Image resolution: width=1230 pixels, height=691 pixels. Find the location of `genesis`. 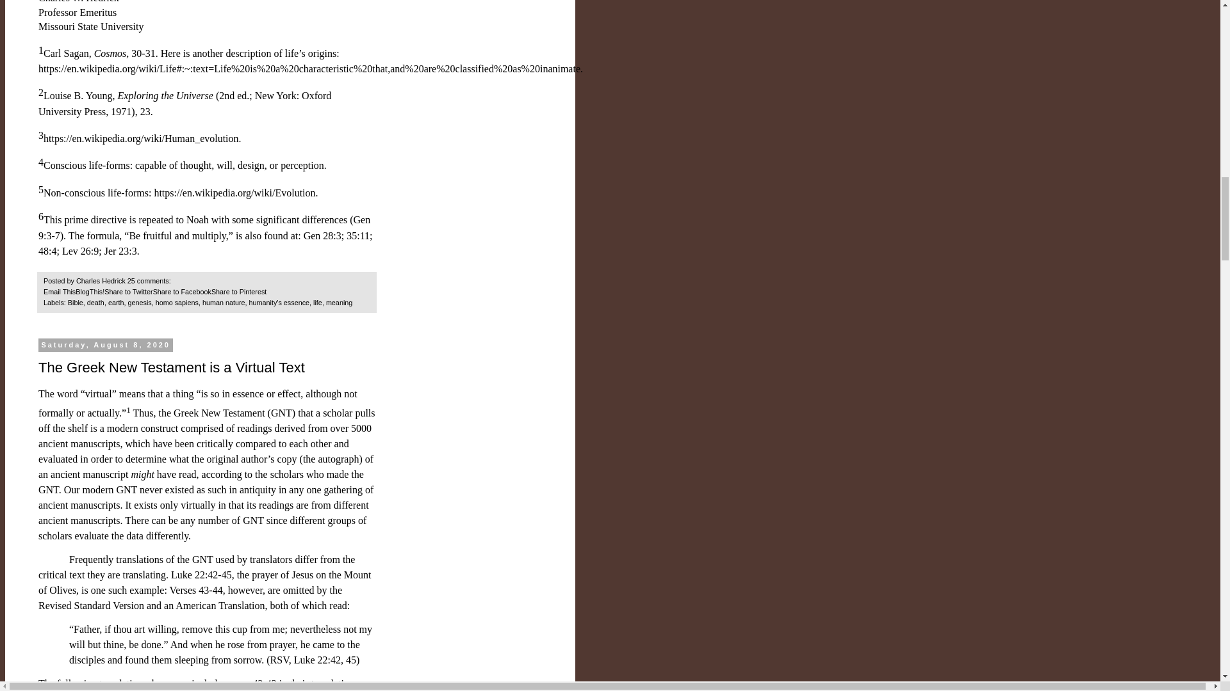

genesis is located at coordinates (140, 302).